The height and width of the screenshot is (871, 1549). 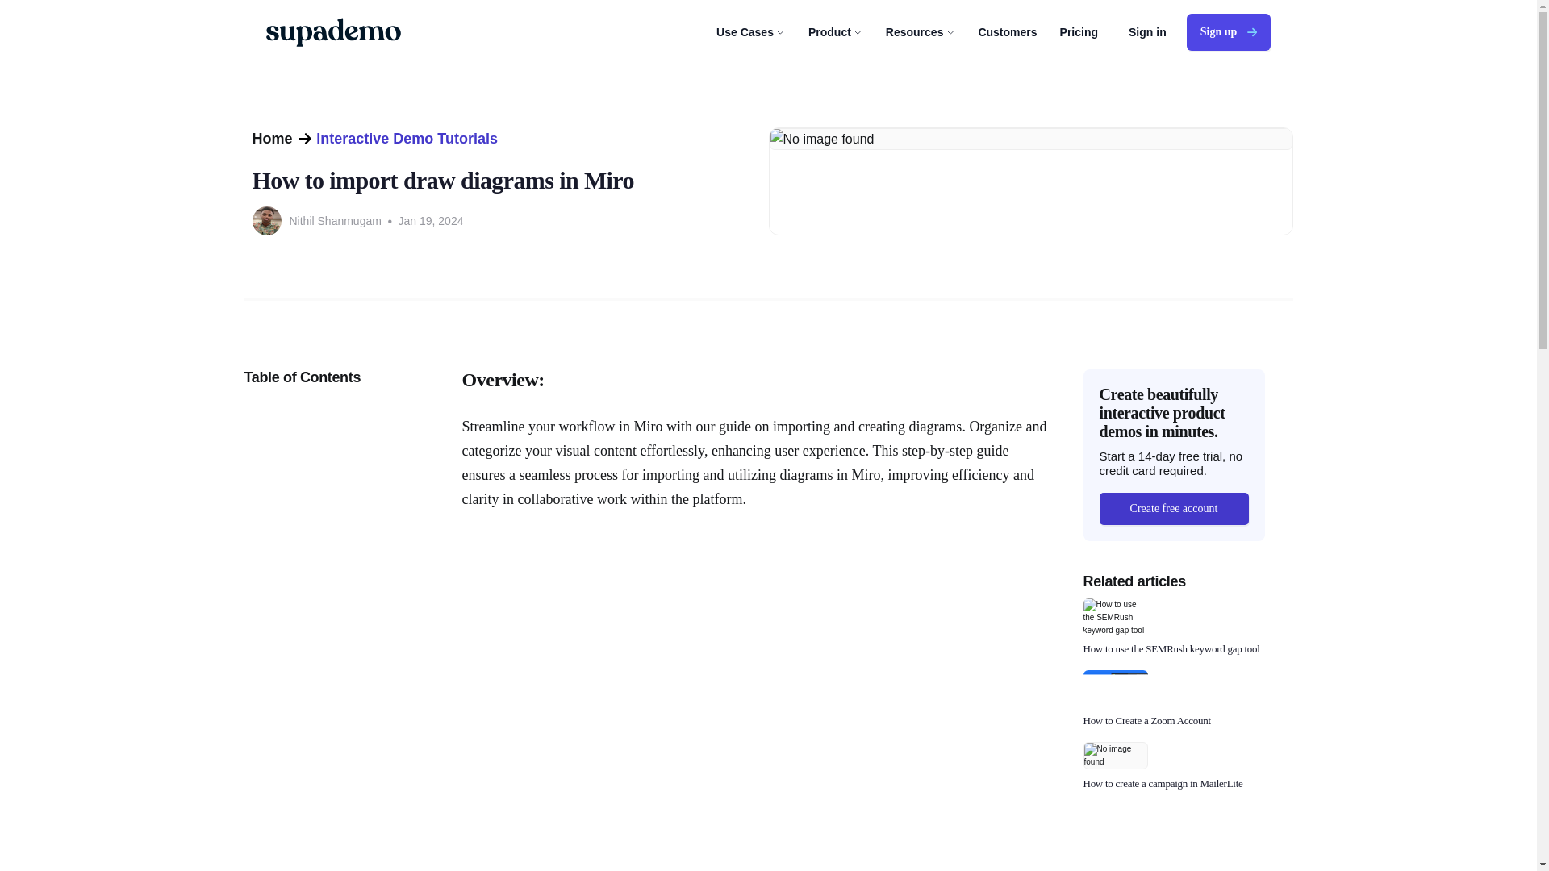 I want to click on Pricing, so click(x=1079, y=32).